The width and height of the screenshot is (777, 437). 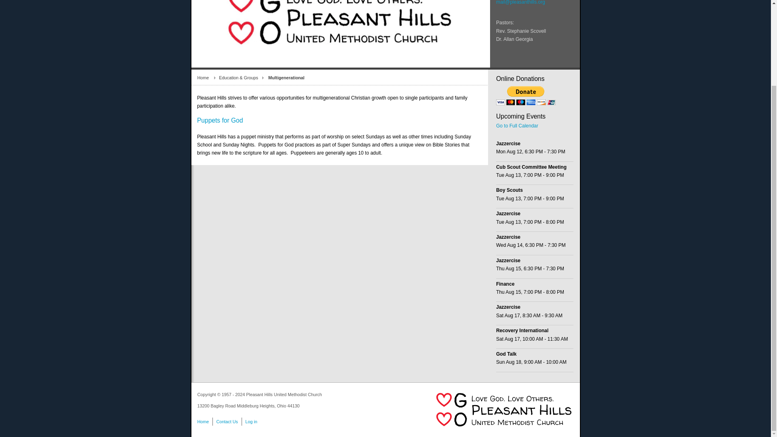 I want to click on Puppets for God, so click(x=220, y=120).